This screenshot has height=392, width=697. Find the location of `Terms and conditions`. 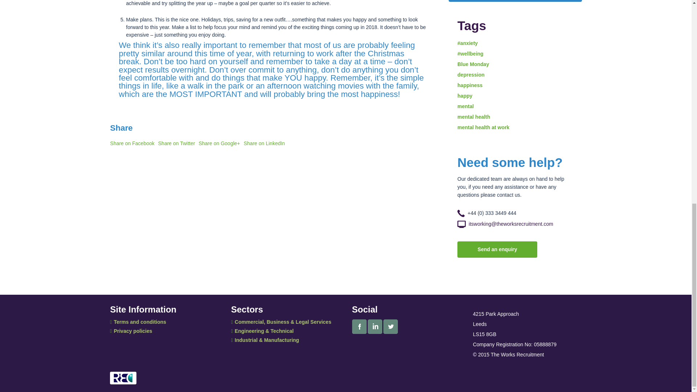

Terms and conditions is located at coordinates (138, 322).